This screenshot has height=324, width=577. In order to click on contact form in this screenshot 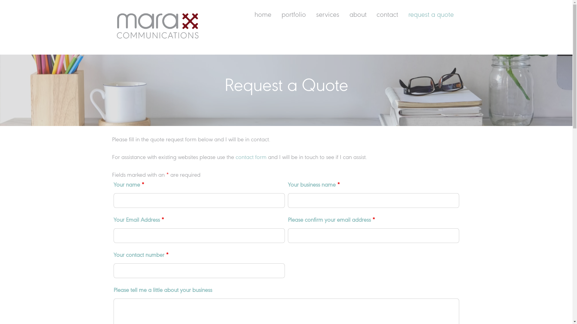, I will do `click(251, 157)`.